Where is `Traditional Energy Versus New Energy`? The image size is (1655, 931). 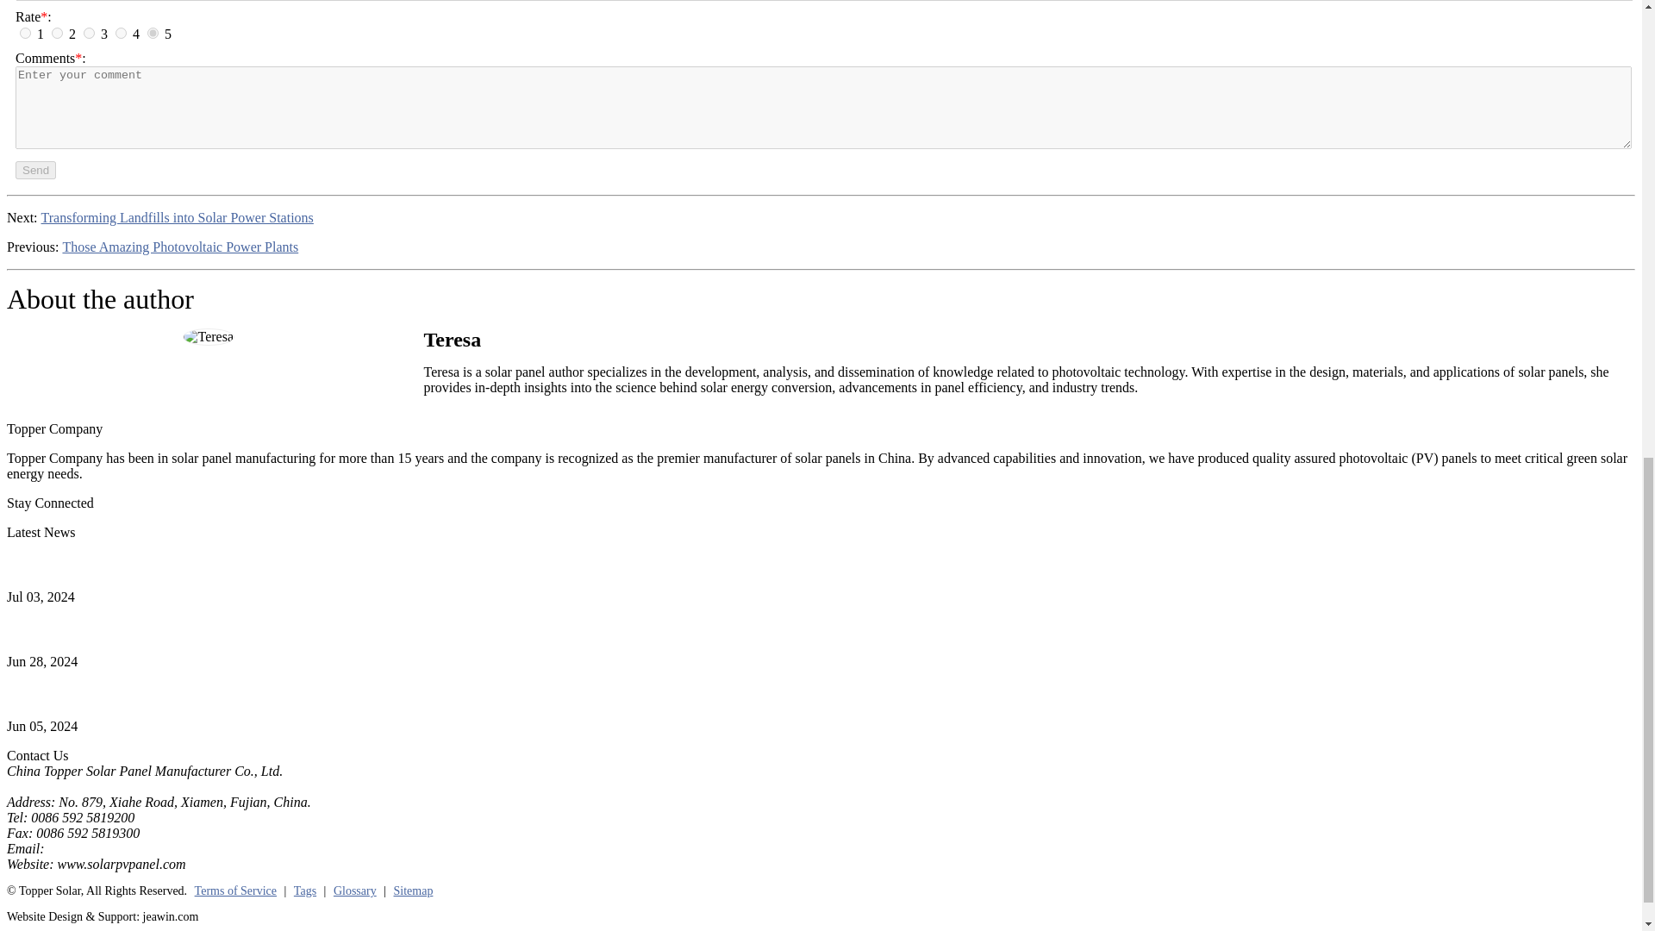
Traditional Energy Versus New Energy is located at coordinates (115, 693).